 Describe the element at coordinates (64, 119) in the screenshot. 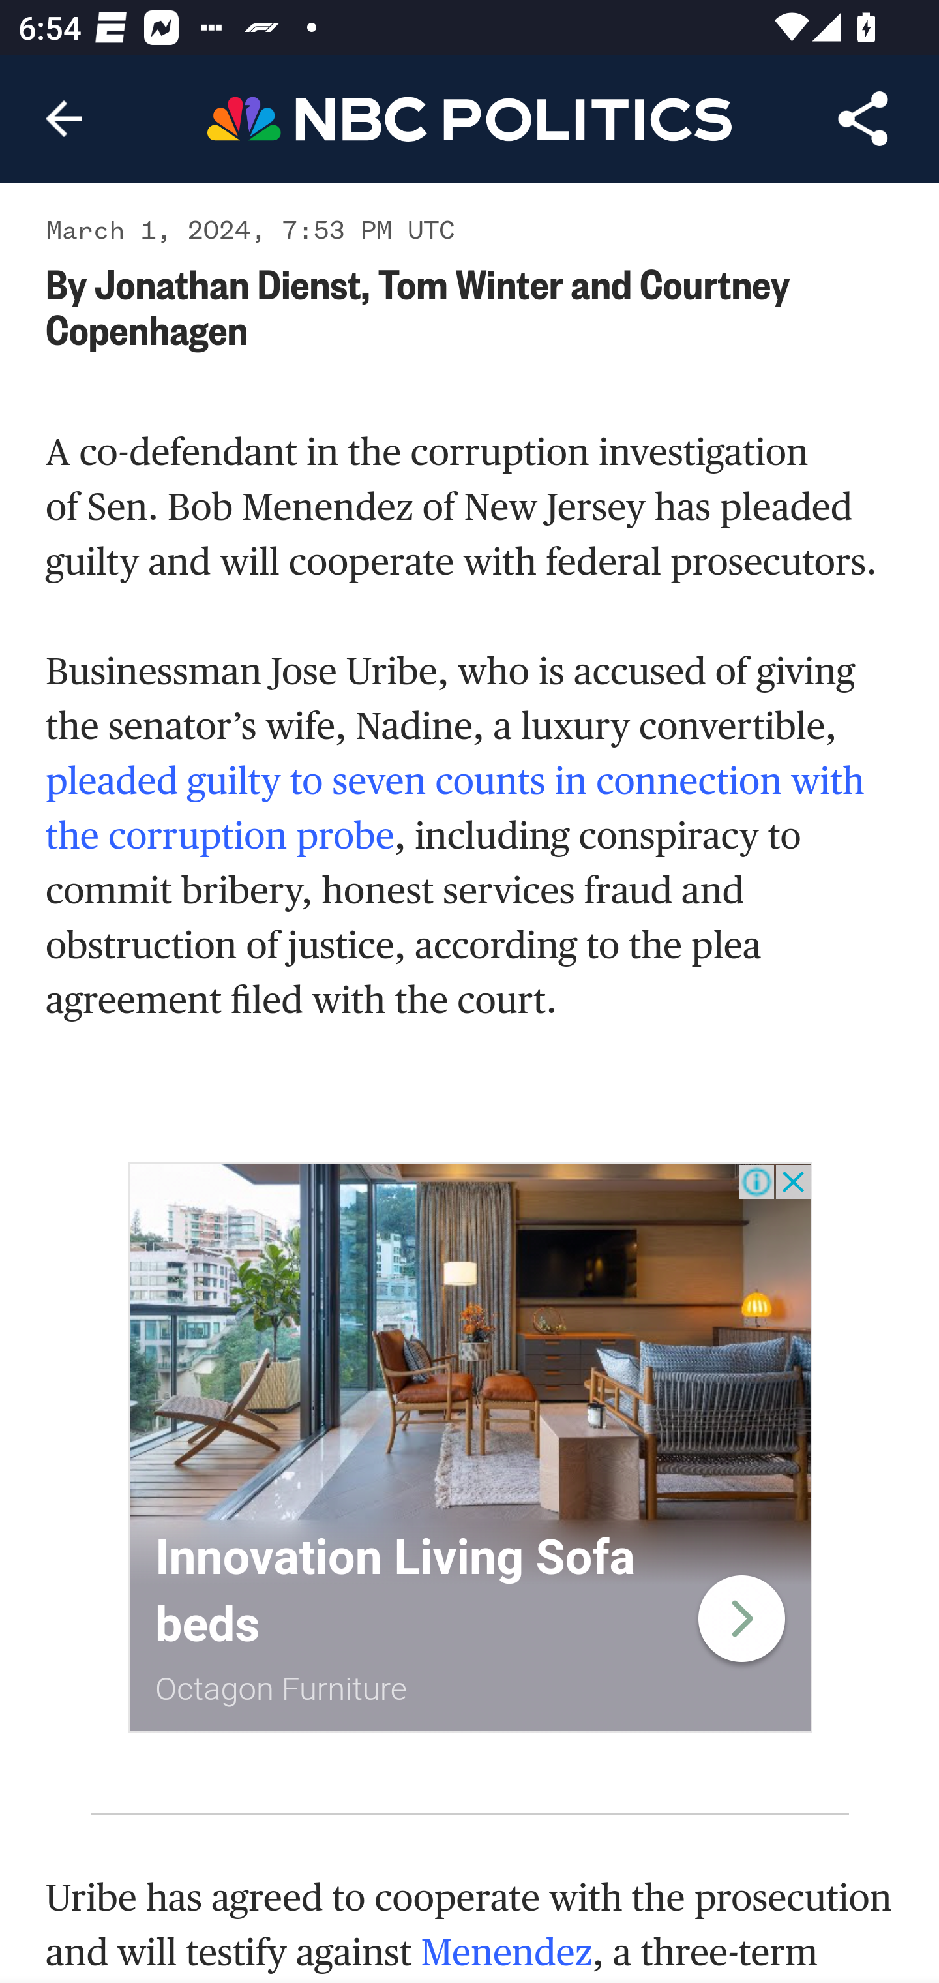

I see `Navigate up` at that location.